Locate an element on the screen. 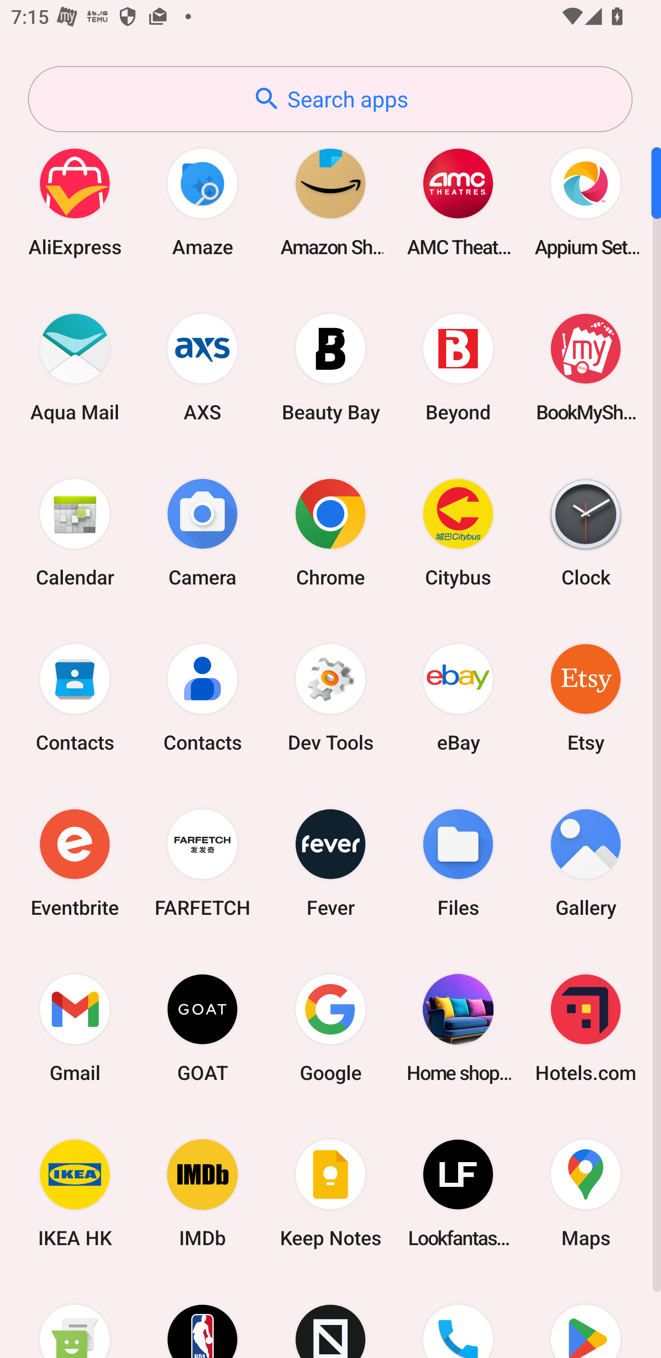 The height and width of the screenshot is (1358, 661). Files is located at coordinates (458, 863).